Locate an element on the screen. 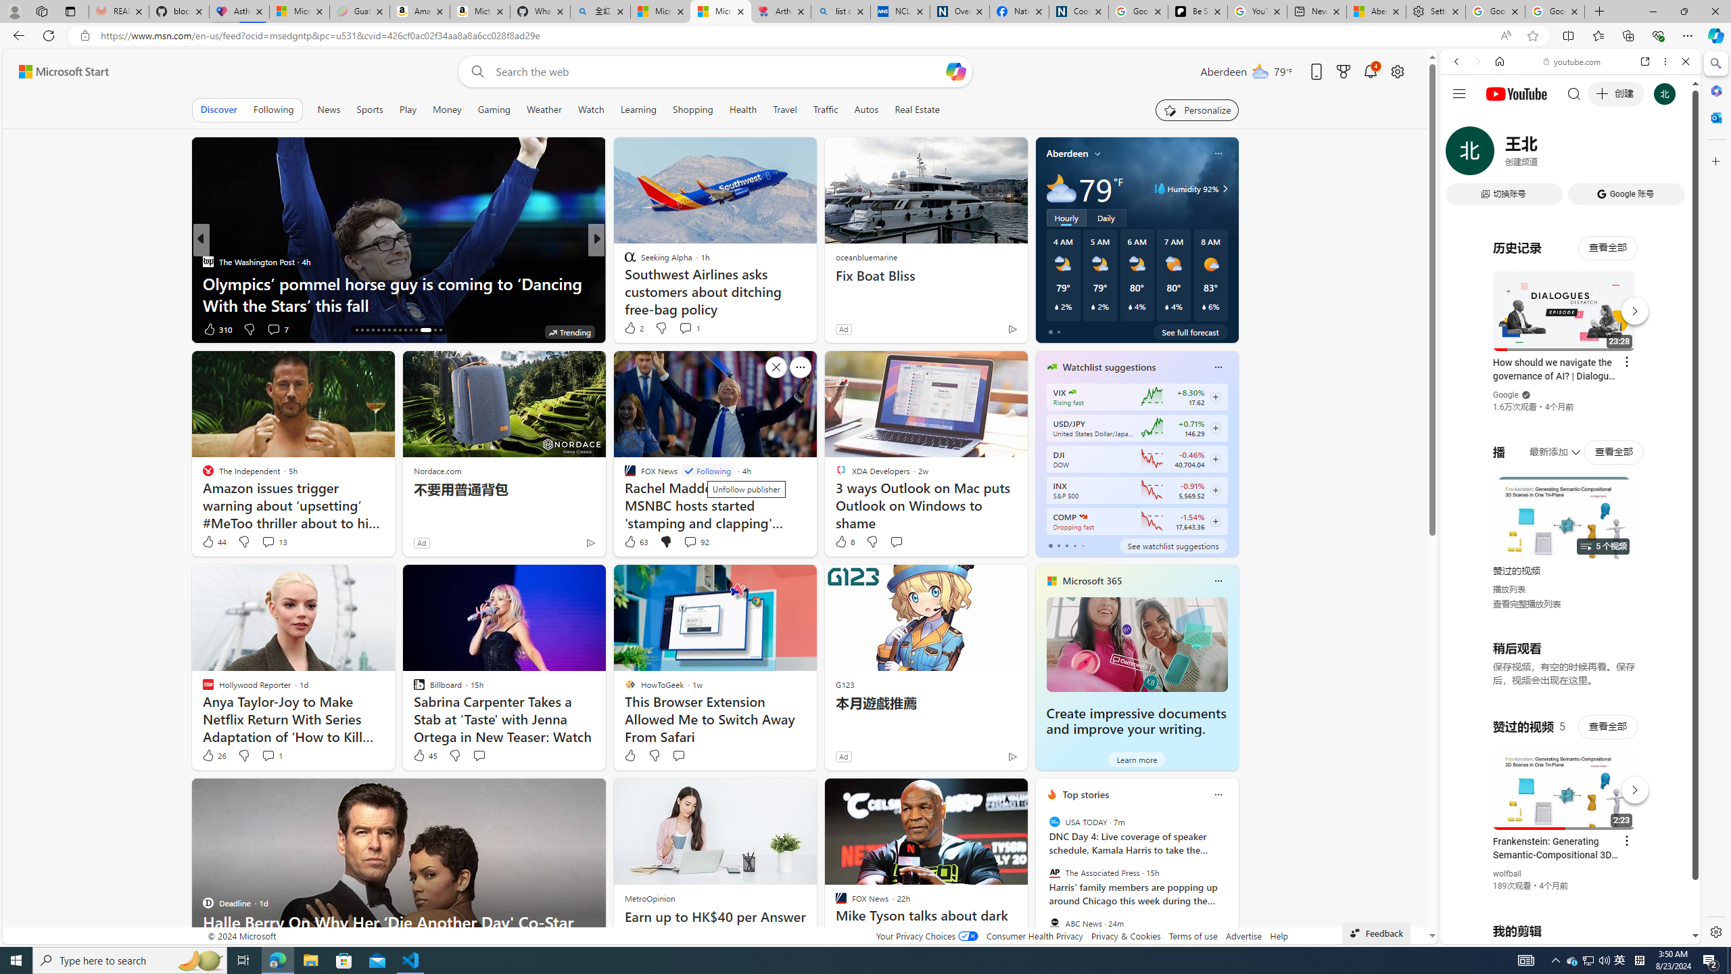 Image resolution: width=1731 pixels, height=974 pixels. MetroOpinion is located at coordinates (650, 898).